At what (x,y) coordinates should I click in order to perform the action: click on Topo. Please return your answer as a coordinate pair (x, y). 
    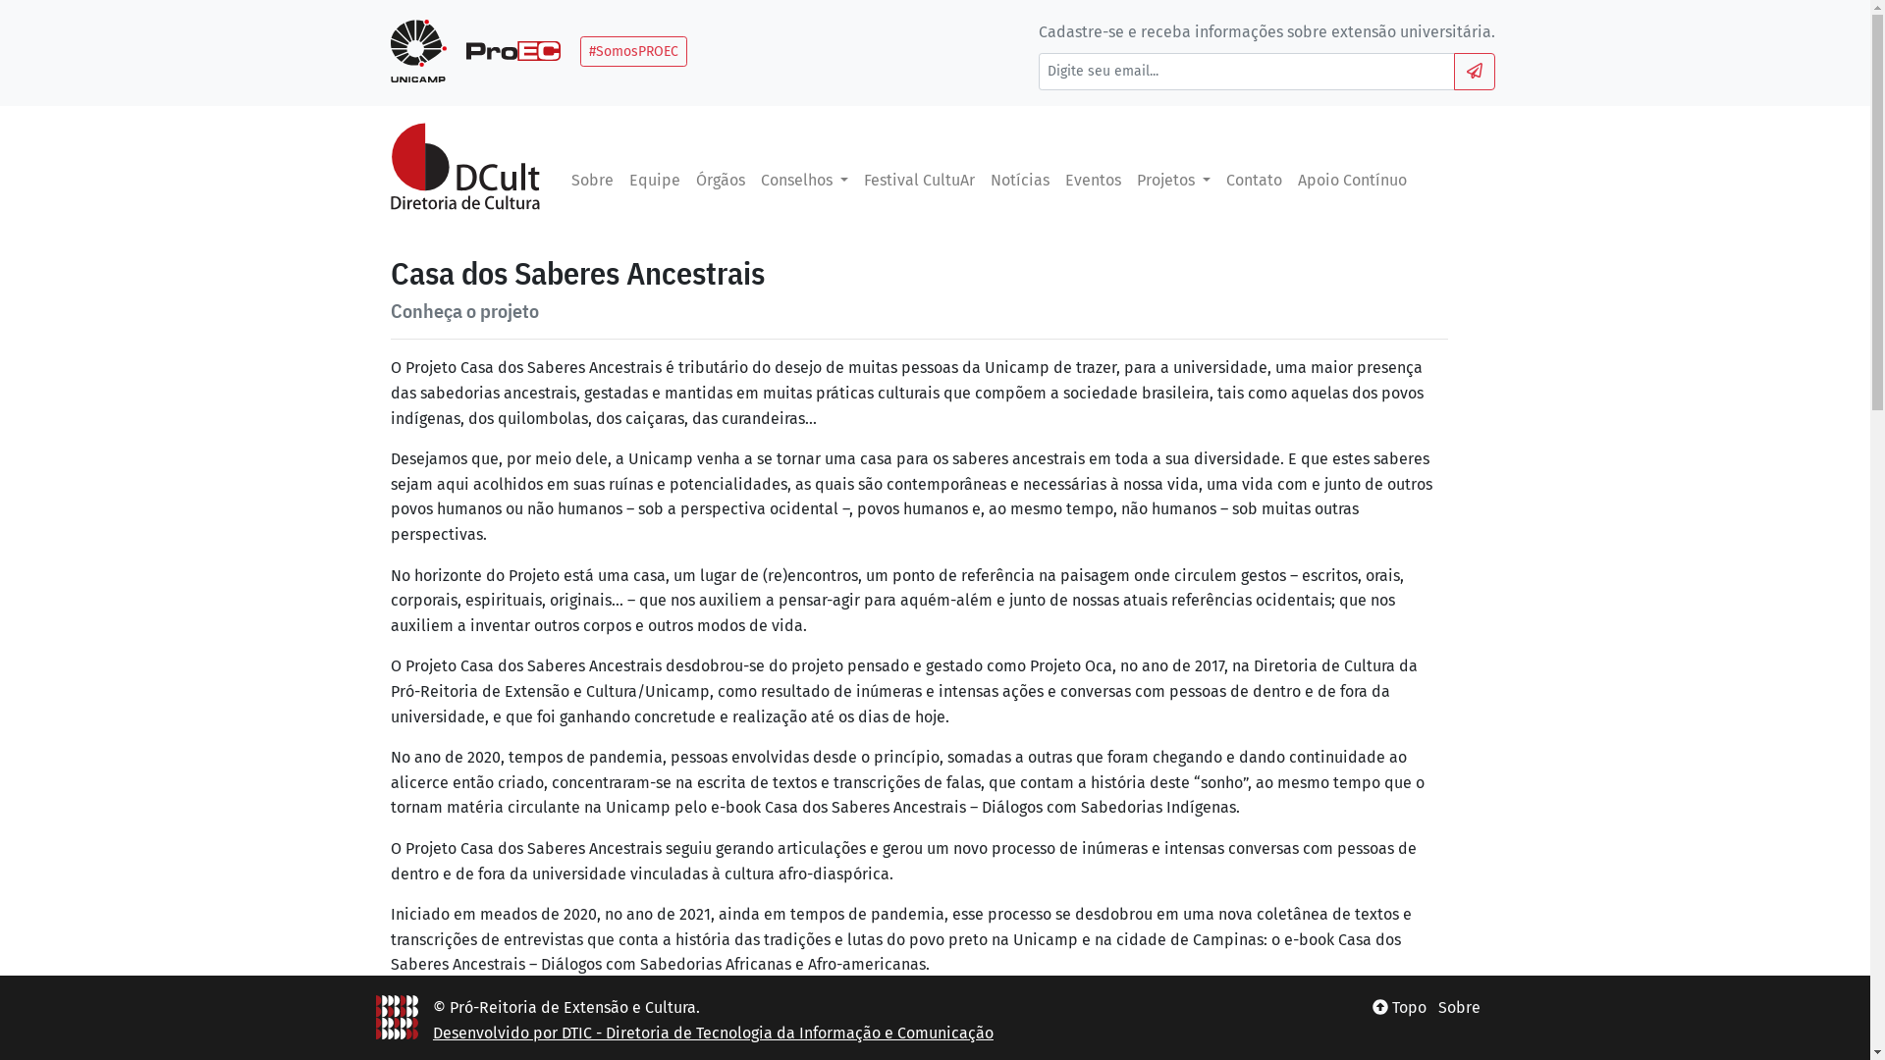
    Looking at the image, I should click on (1400, 1007).